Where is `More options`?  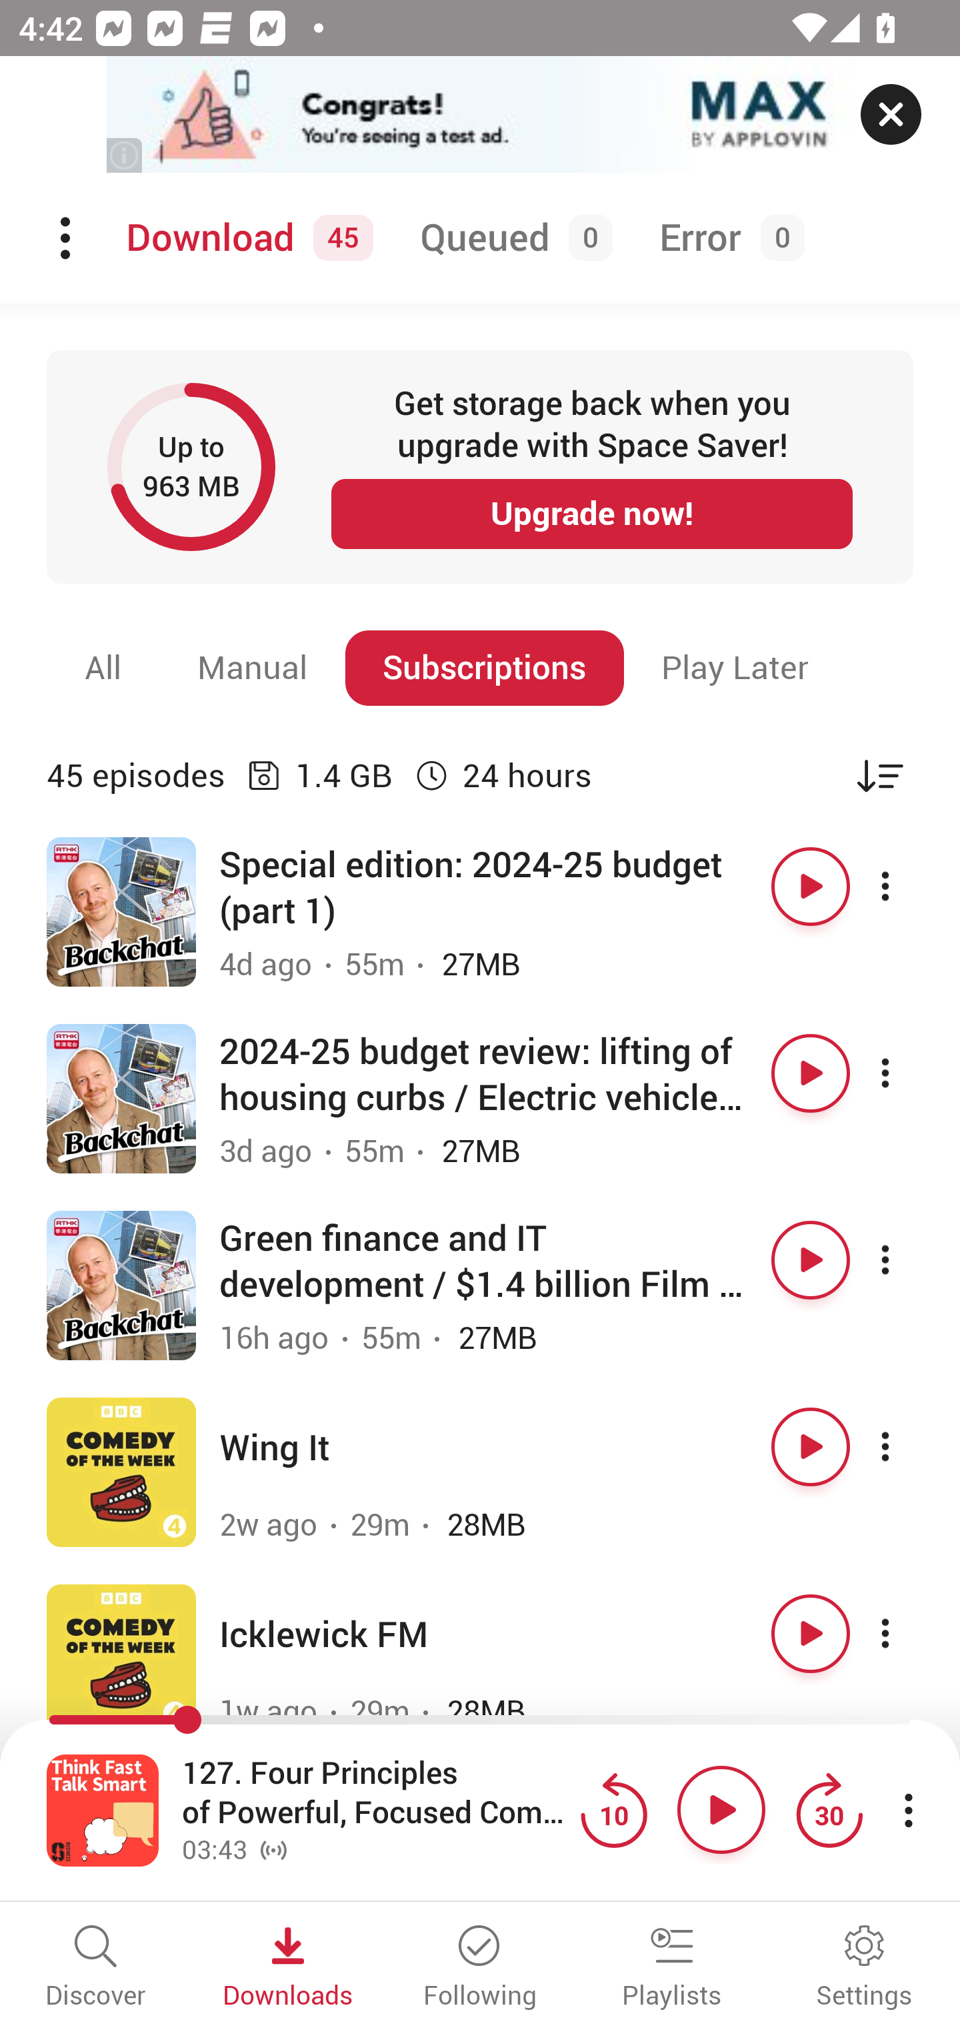
More options is located at coordinates (908, 1074).